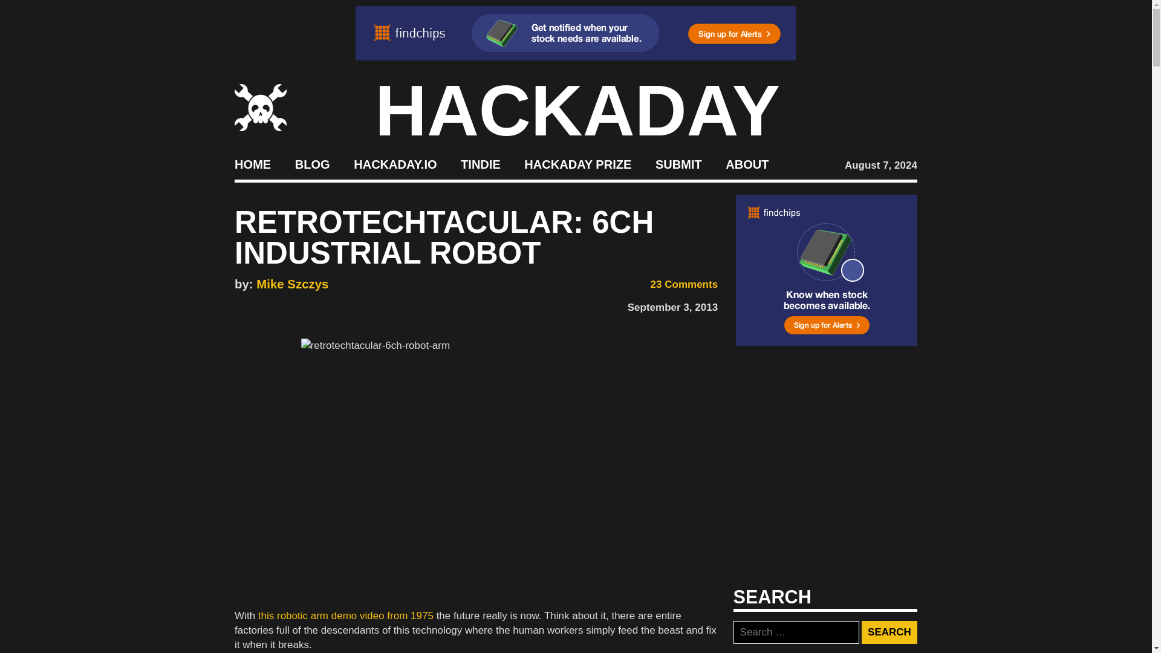  What do you see at coordinates (889, 632) in the screenshot?
I see `Search` at bounding box center [889, 632].